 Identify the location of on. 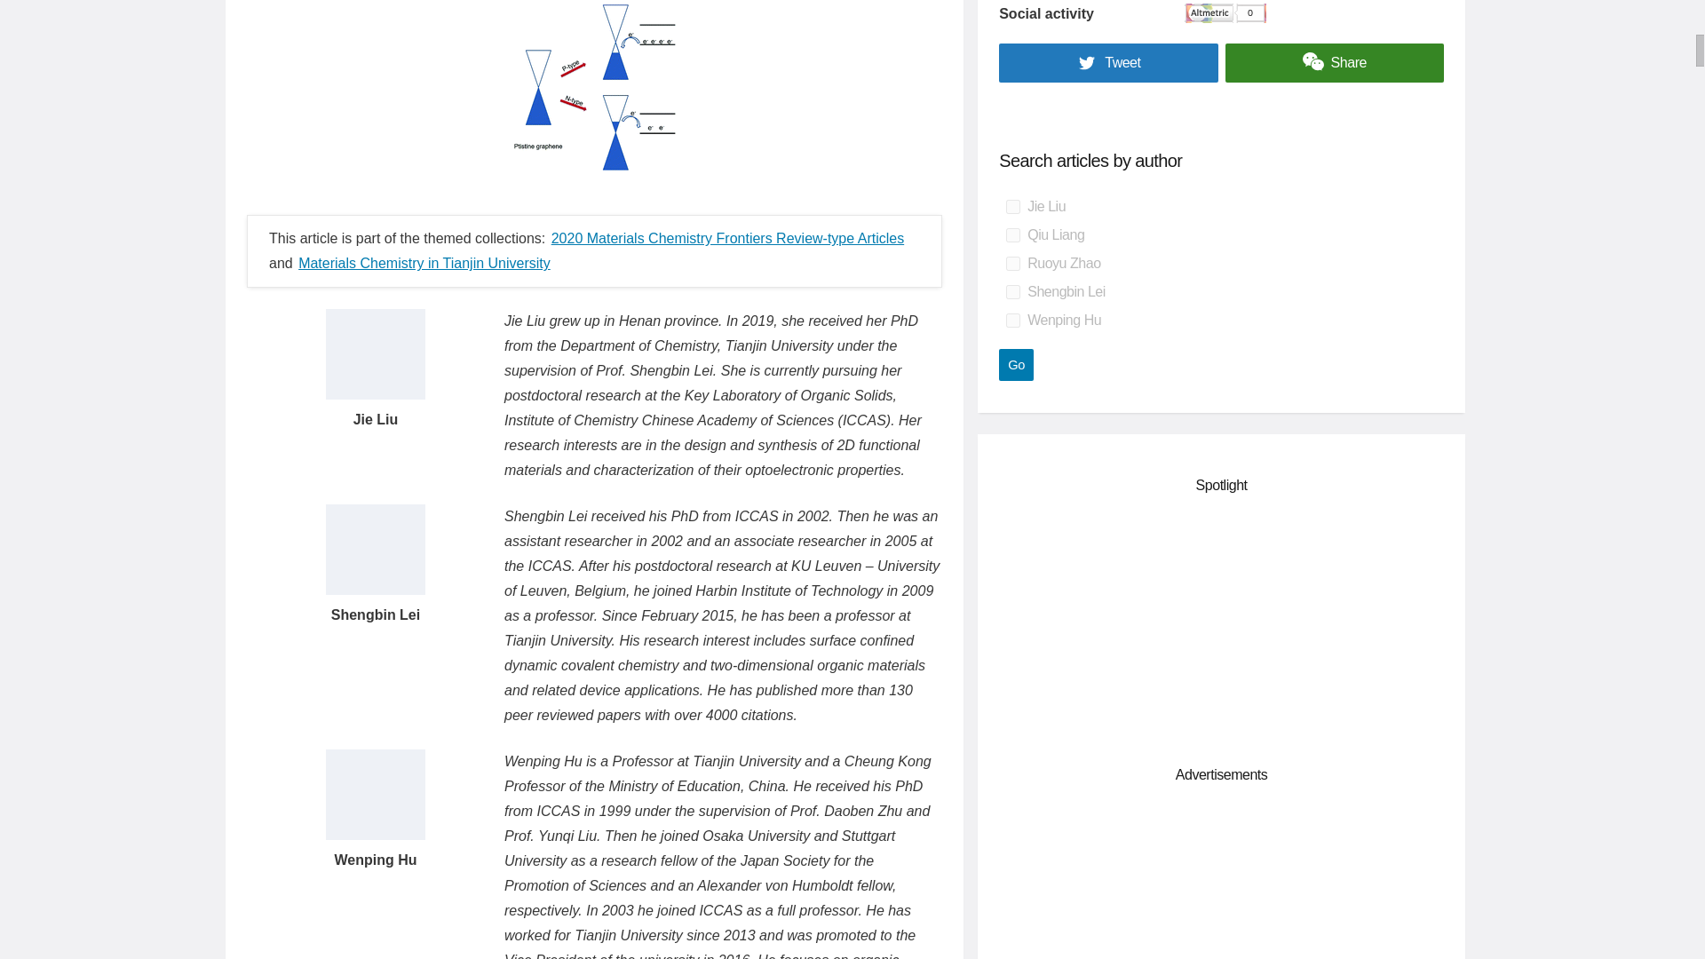
(1012, 291).